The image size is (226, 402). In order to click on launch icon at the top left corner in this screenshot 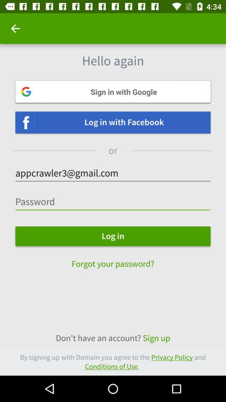, I will do `click(15, 28)`.